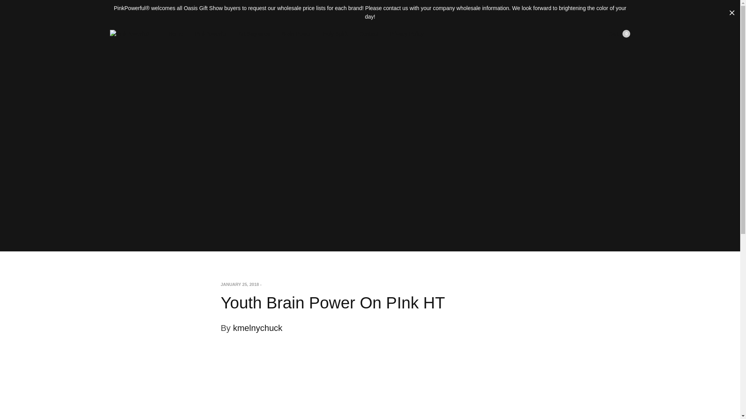 The image size is (746, 419). What do you see at coordinates (619, 33) in the screenshot?
I see `Posts by kmelnychuck` at bounding box center [619, 33].